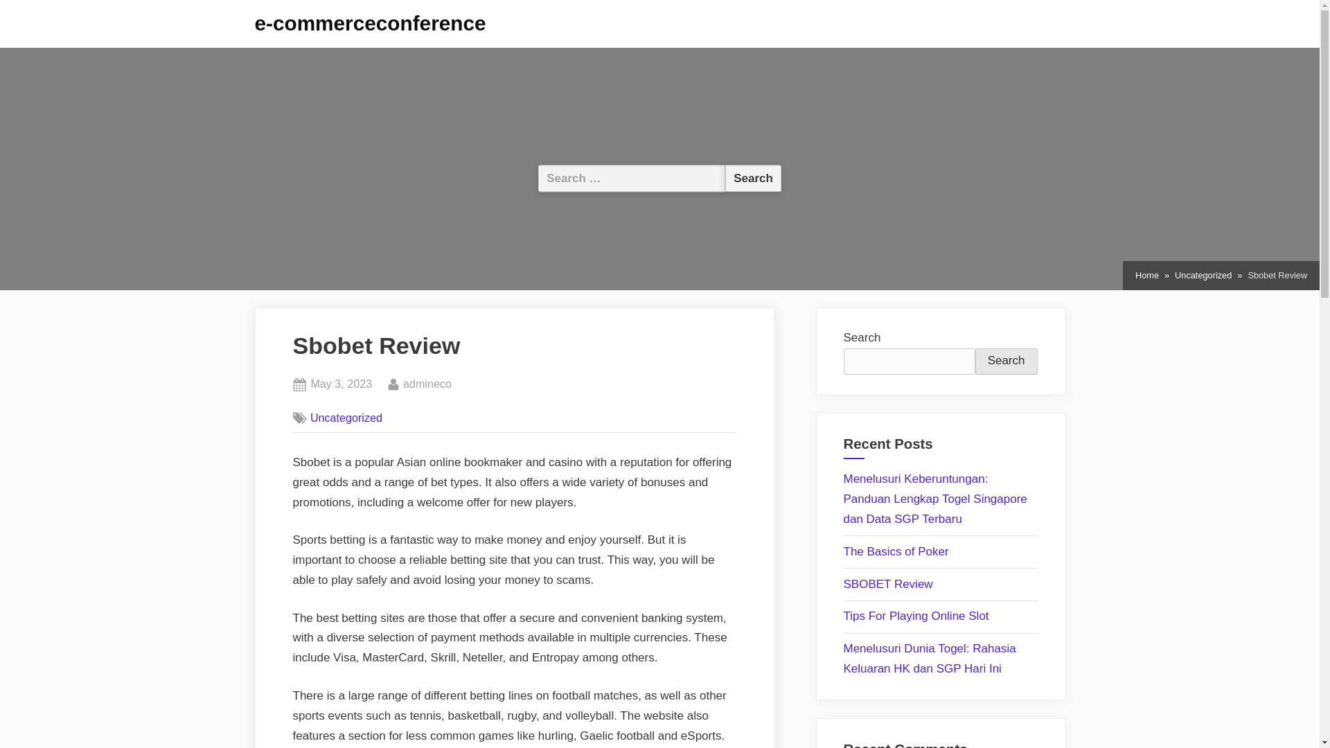 The width and height of the screenshot is (1330, 748). What do you see at coordinates (930, 658) in the screenshot?
I see `Search` at bounding box center [930, 658].